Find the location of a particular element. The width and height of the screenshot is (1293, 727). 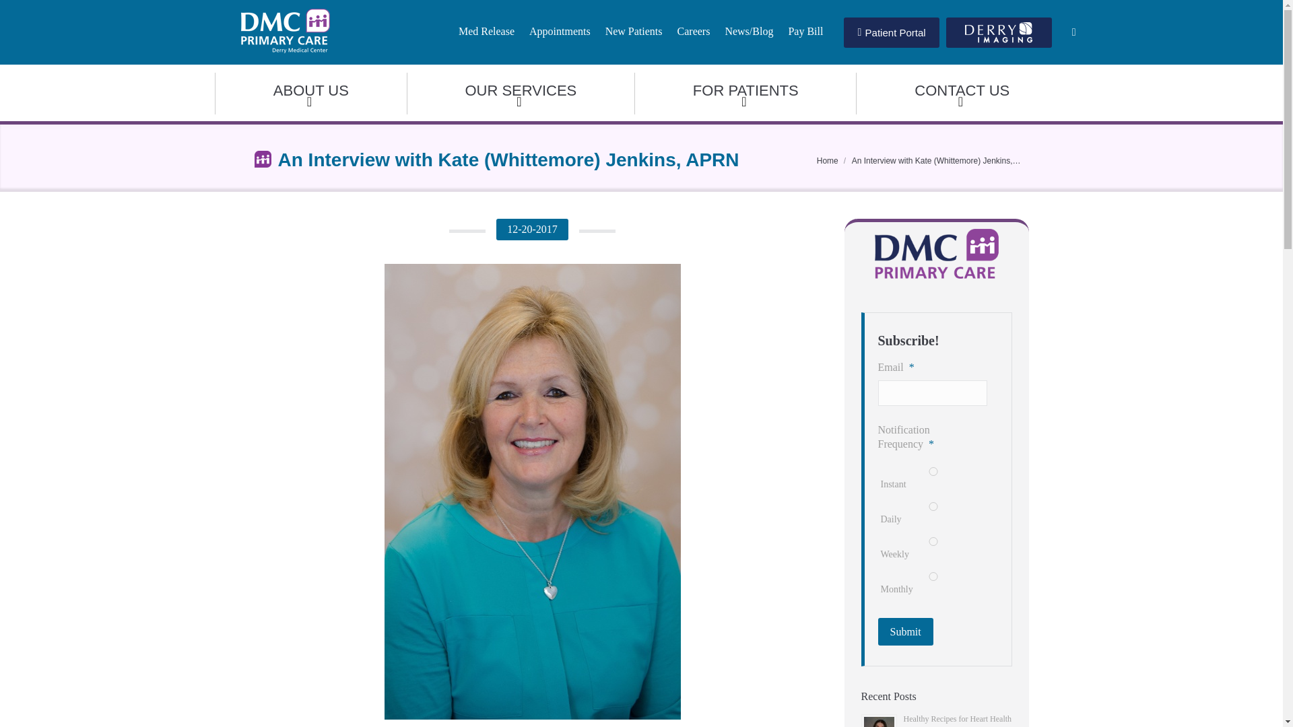

Weekly is located at coordinates (932, 541).